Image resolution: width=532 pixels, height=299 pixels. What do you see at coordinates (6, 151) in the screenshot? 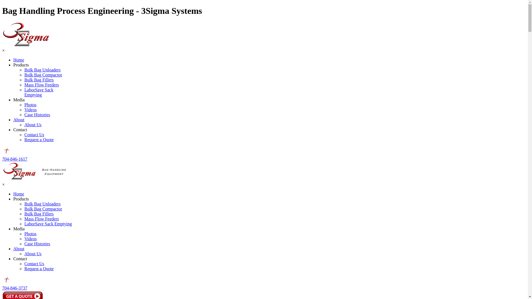
I see `3Sigma Automated Material Handling` at bounding box center [6, 151].